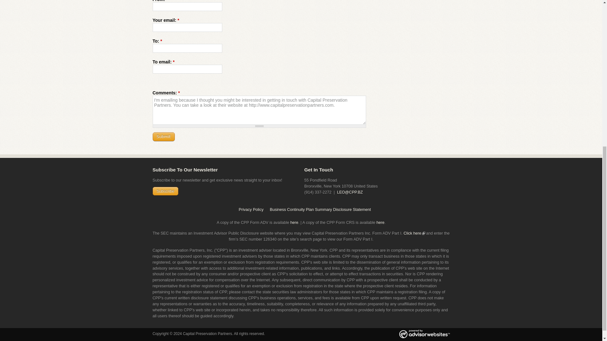  What do you see at coordinates (252, 210) in the screenshot?
I see `Privacy Policy` at bounding box center [252, 210].